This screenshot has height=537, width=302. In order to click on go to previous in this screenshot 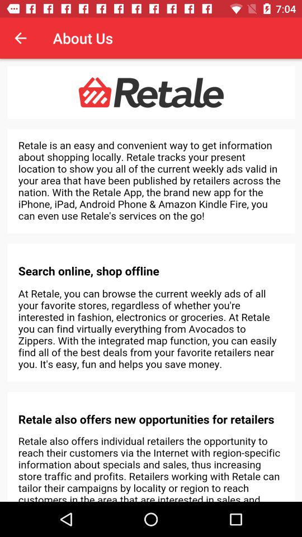, I will do `click(20, 38)`.